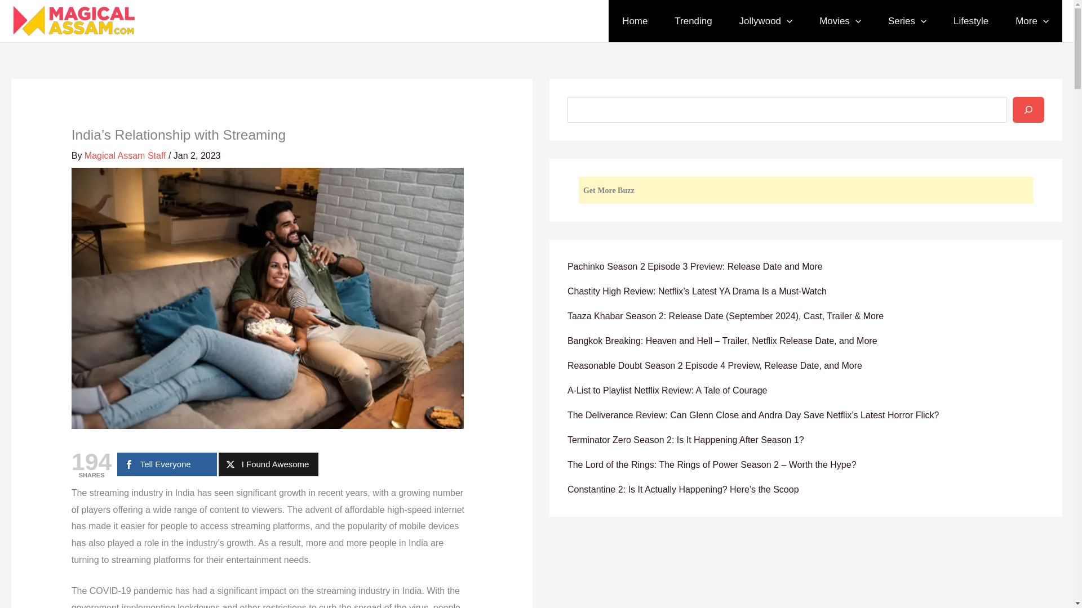 The width and height of the screenshot is (1082, 608). What do you see at coordinates (1032, 21) in the screenshot?
I see `More` at bounding box center [1032, 21].